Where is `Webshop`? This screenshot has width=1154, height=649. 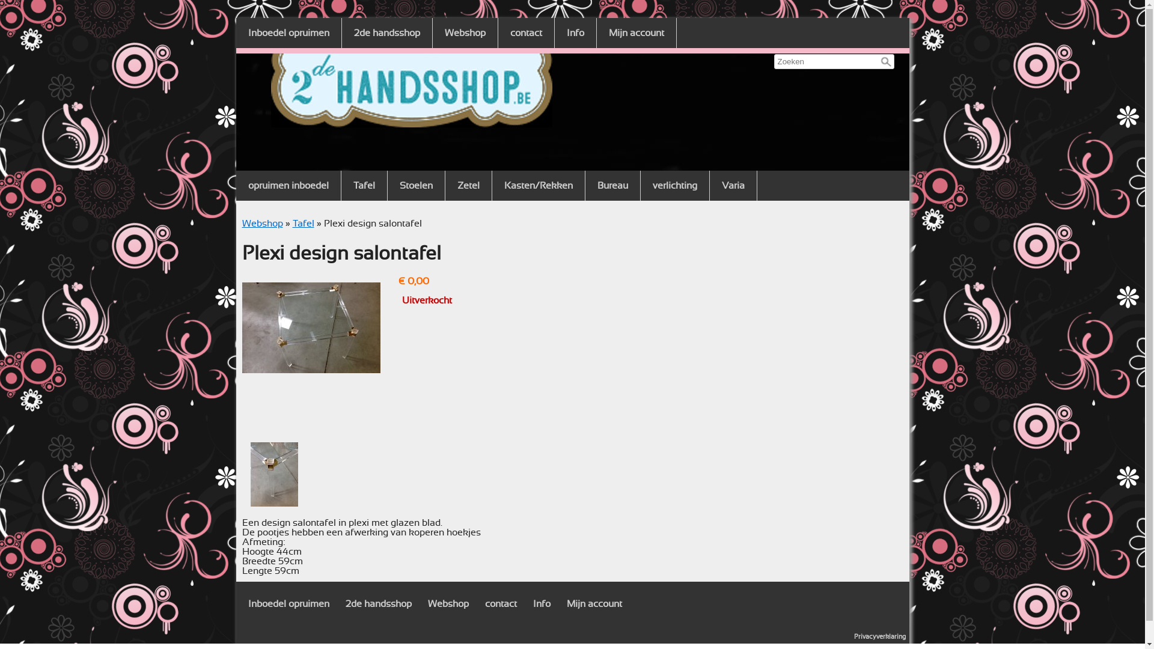
Webshop is located at coordinates (448, 604).